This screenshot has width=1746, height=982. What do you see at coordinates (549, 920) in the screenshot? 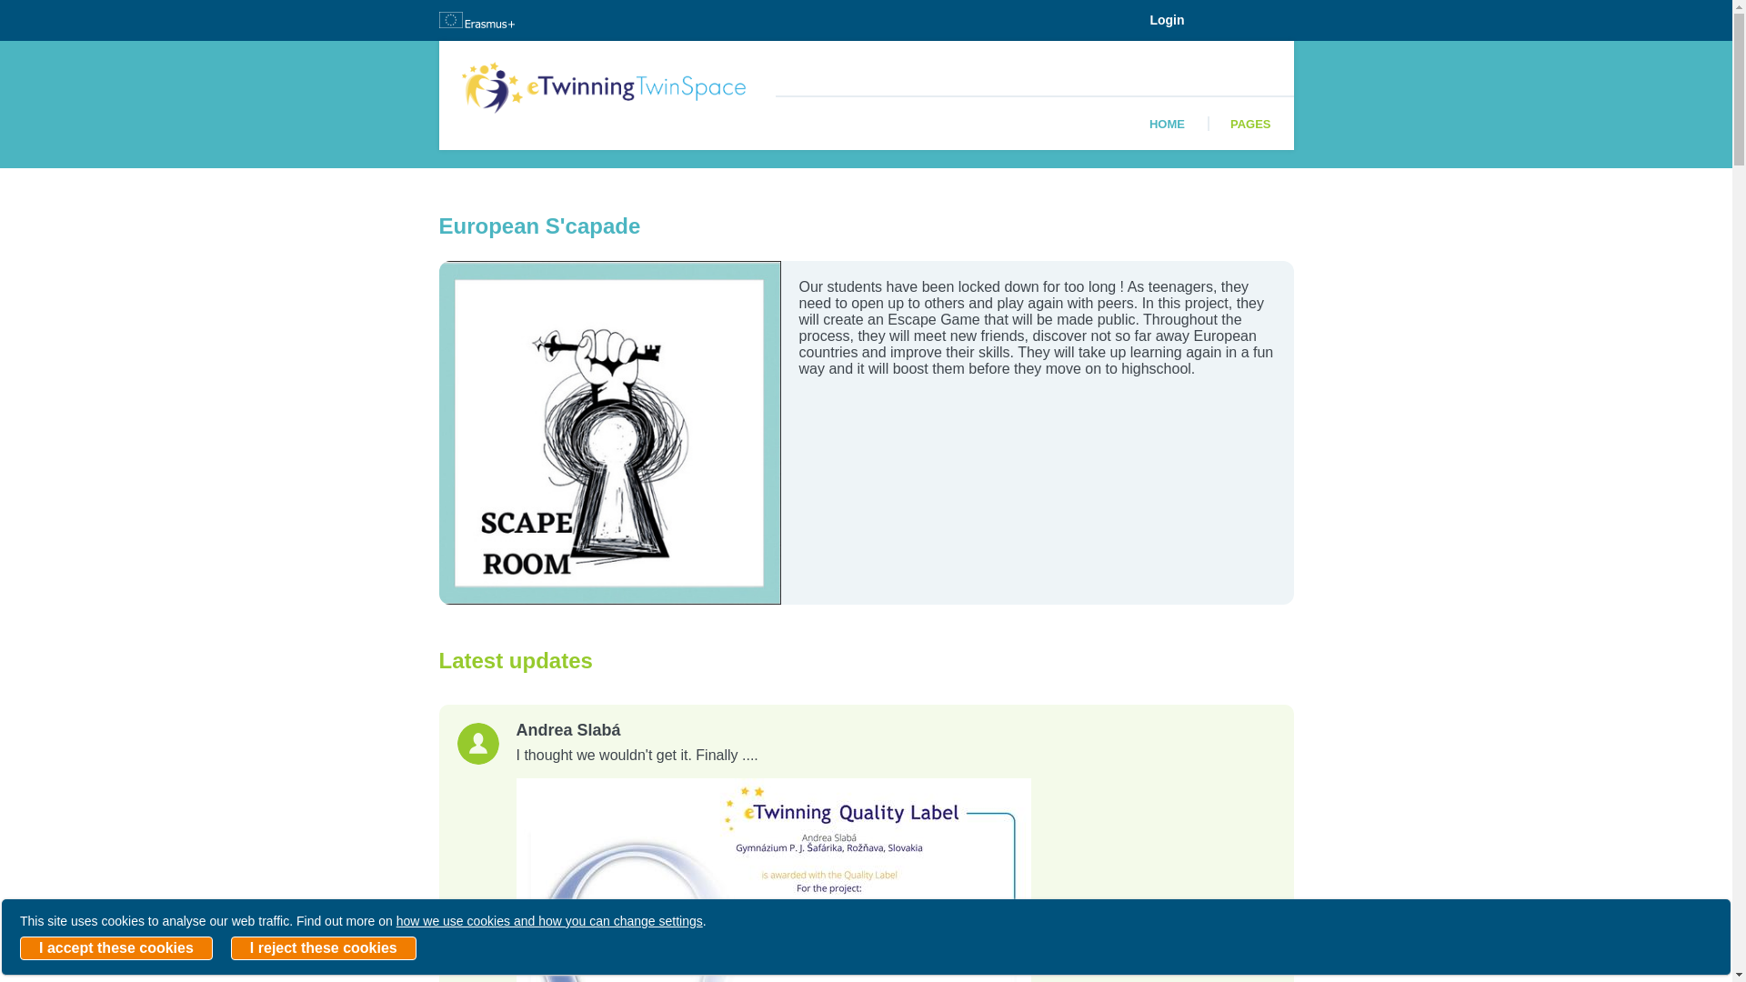
I see `how we use cookies and how you can change settings` at bounding box center [549, 920].